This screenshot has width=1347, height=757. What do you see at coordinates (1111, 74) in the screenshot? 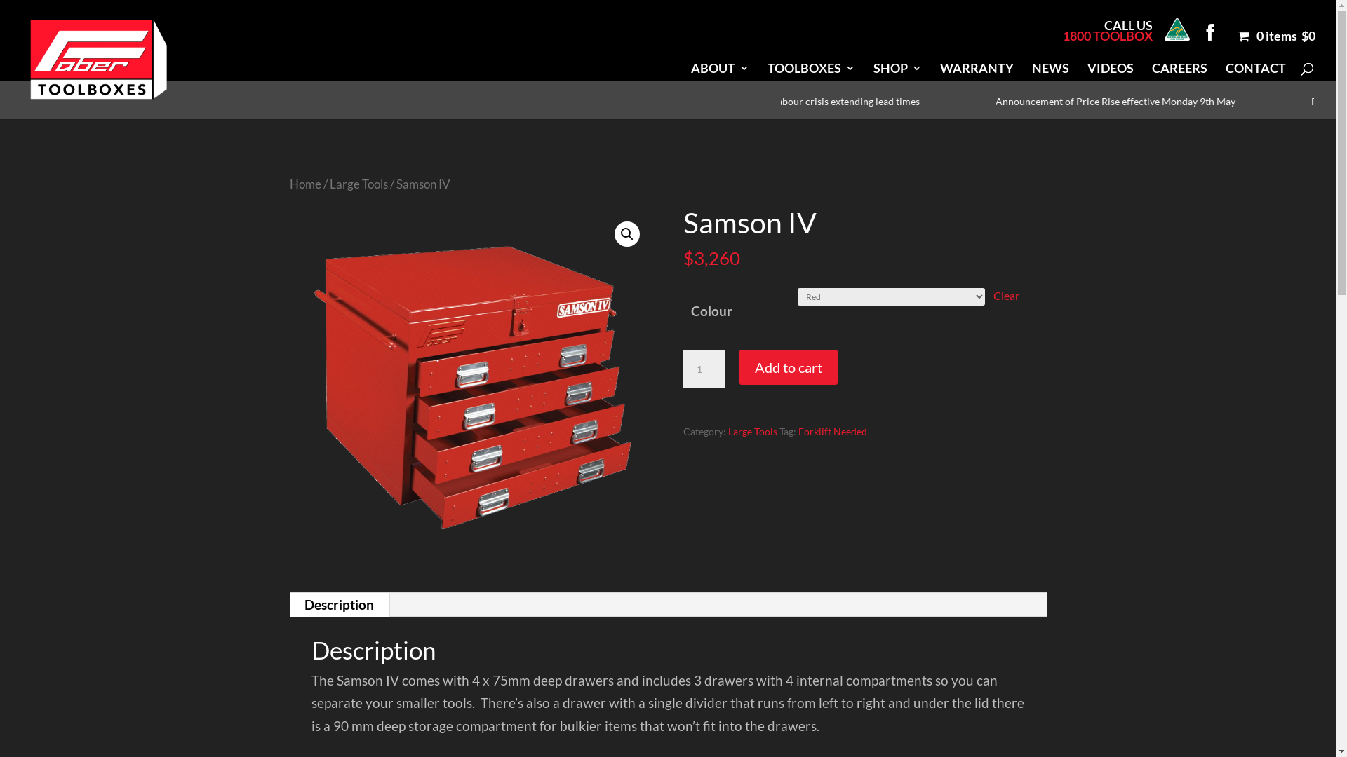
I see `VIDEOS` at bounding box center [1111, 74].